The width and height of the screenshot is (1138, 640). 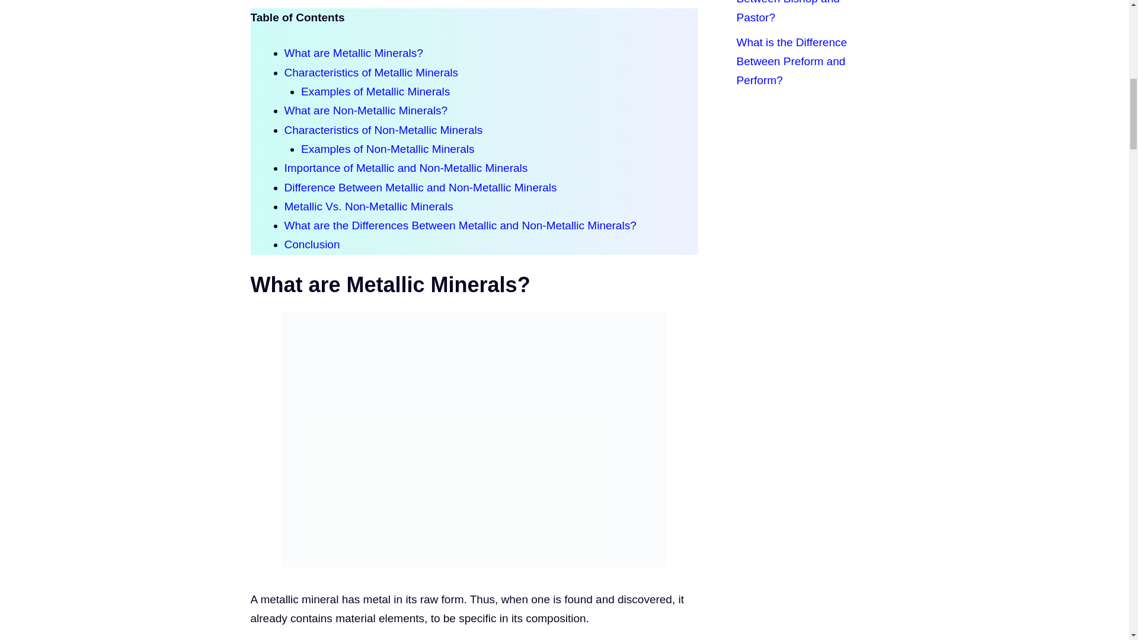 What do you see at coordinates (1099, 562) in the screenshot?
I see `Scroll back to top` at bounding box center [1099, 562].